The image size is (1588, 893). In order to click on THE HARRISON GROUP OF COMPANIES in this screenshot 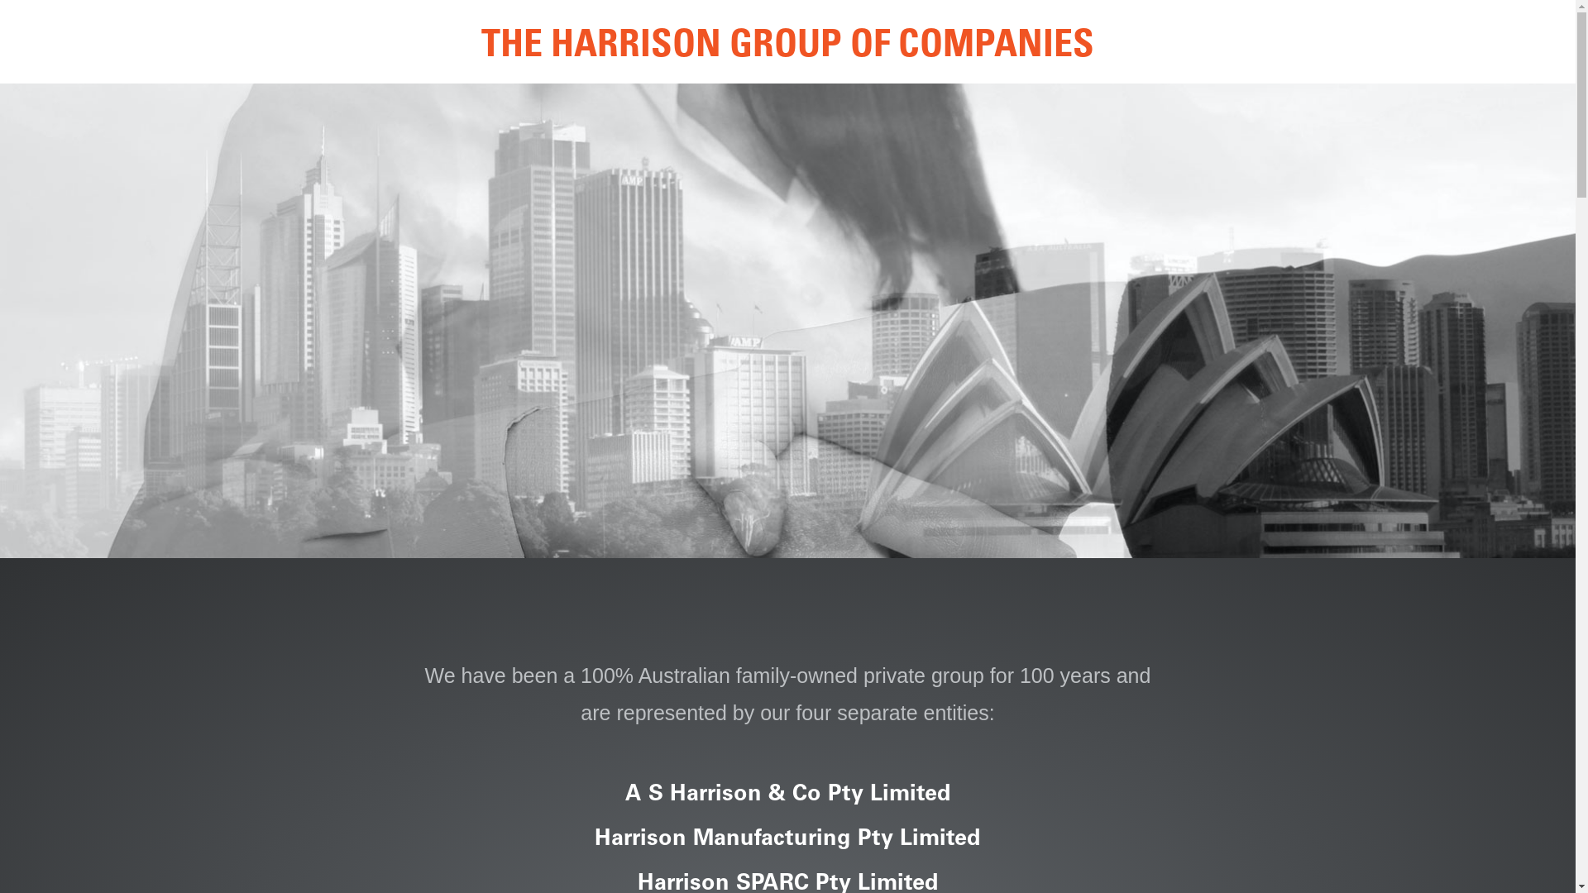, I will do `click(787, 48)`.